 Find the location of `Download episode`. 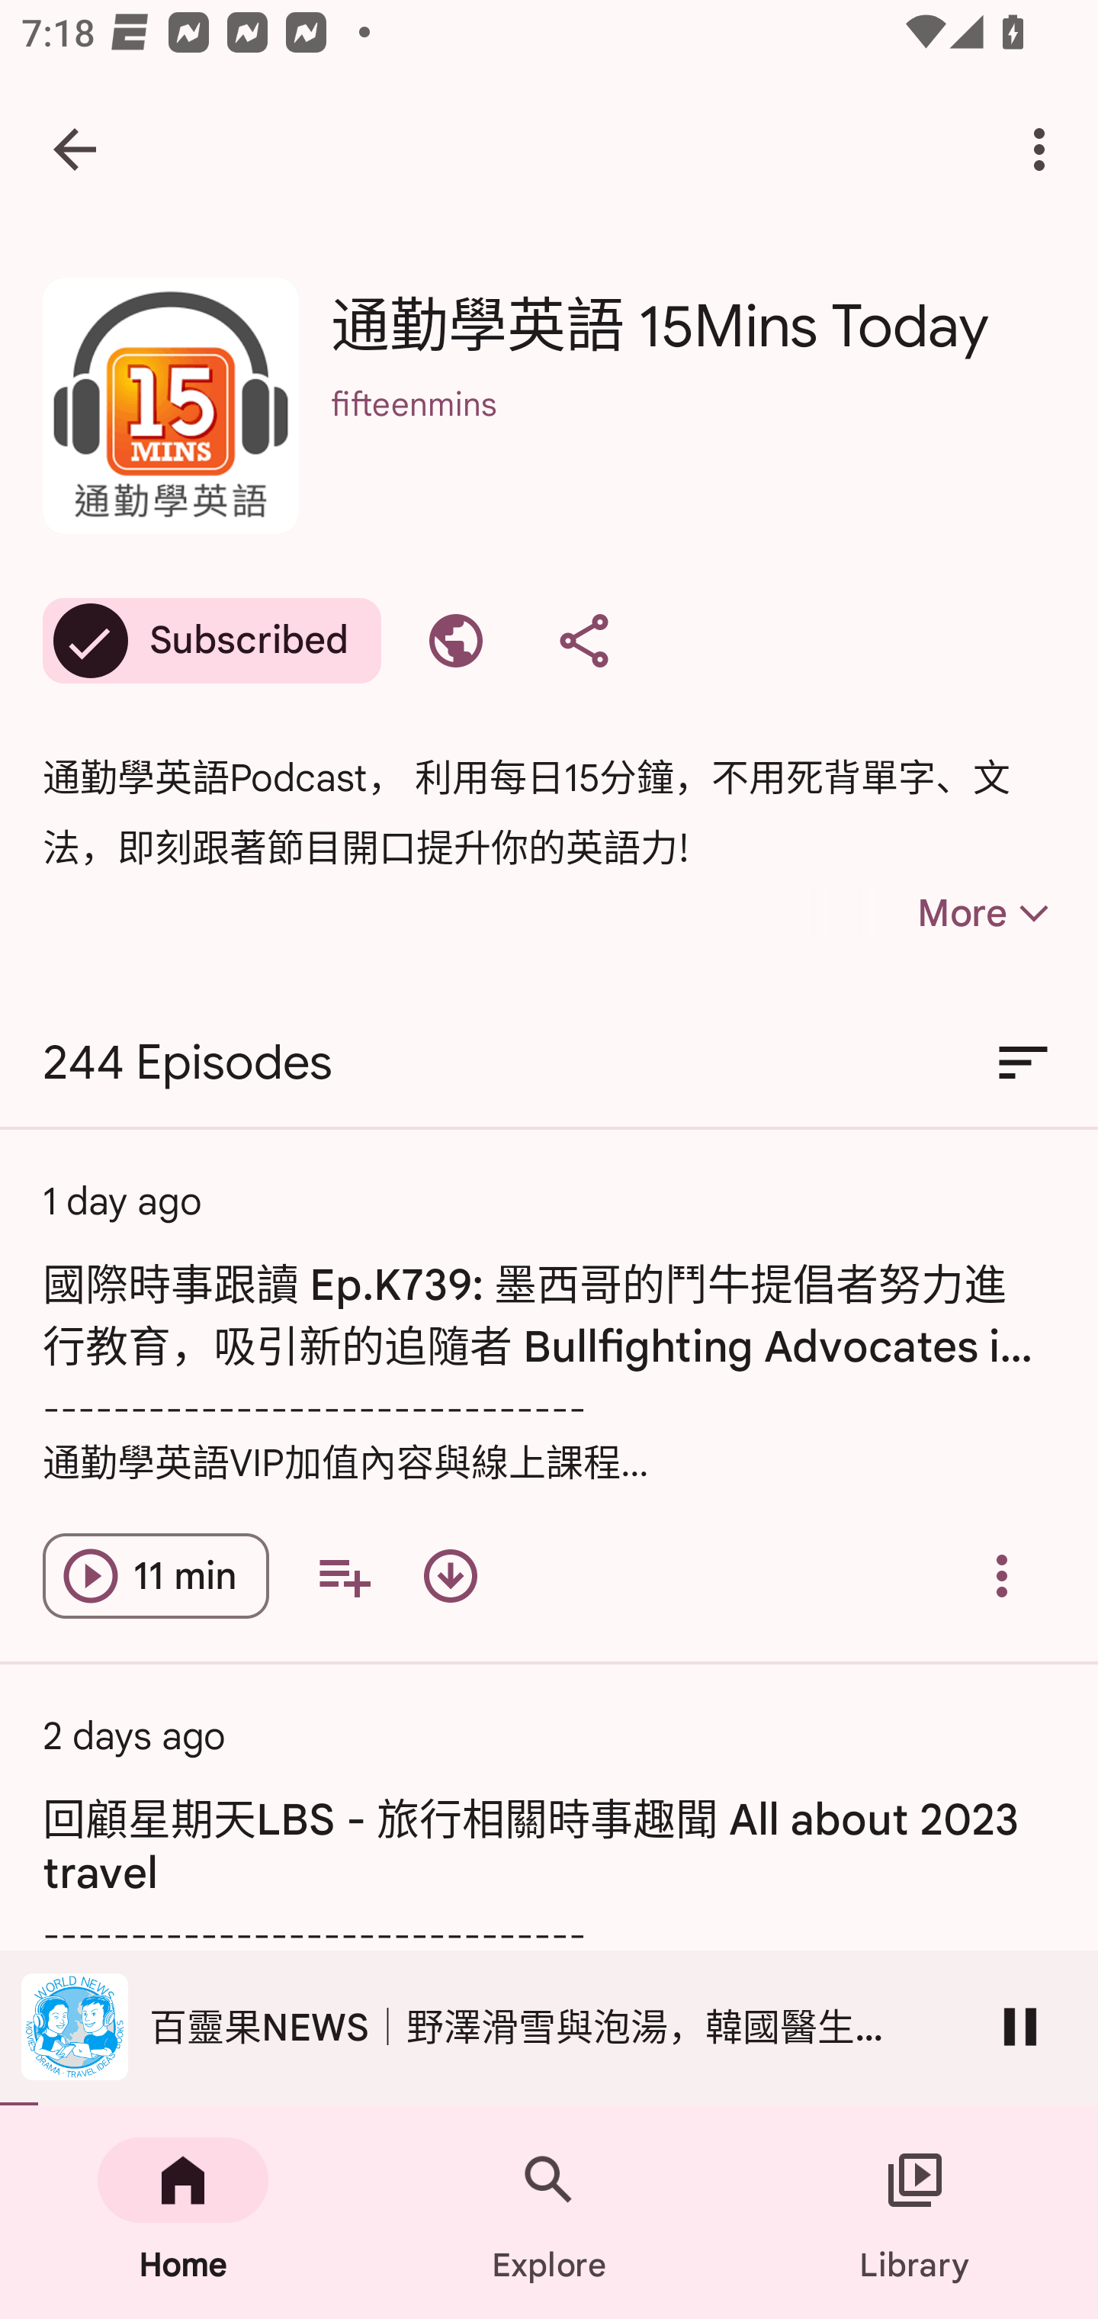

Download episode is located at coordinates (450, 1576).